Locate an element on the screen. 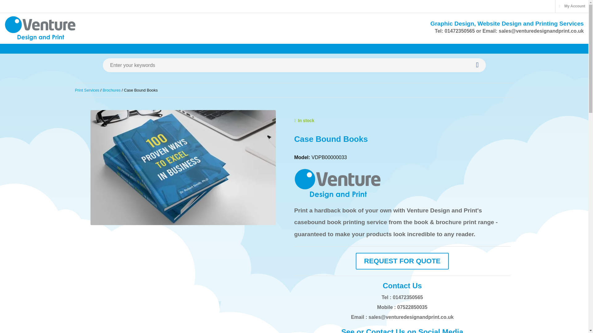 This screenshot has height=333, width=593. Brochures is located at coordinates (111, 90).